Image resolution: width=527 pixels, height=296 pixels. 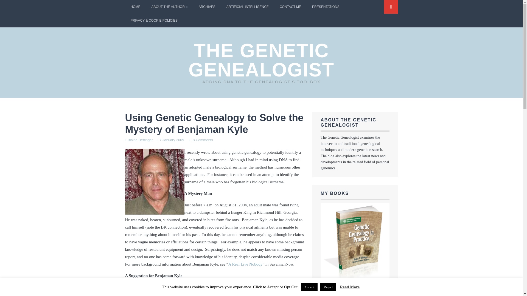 I want to click on Family Tree DNA, so click(x=156, y=294).